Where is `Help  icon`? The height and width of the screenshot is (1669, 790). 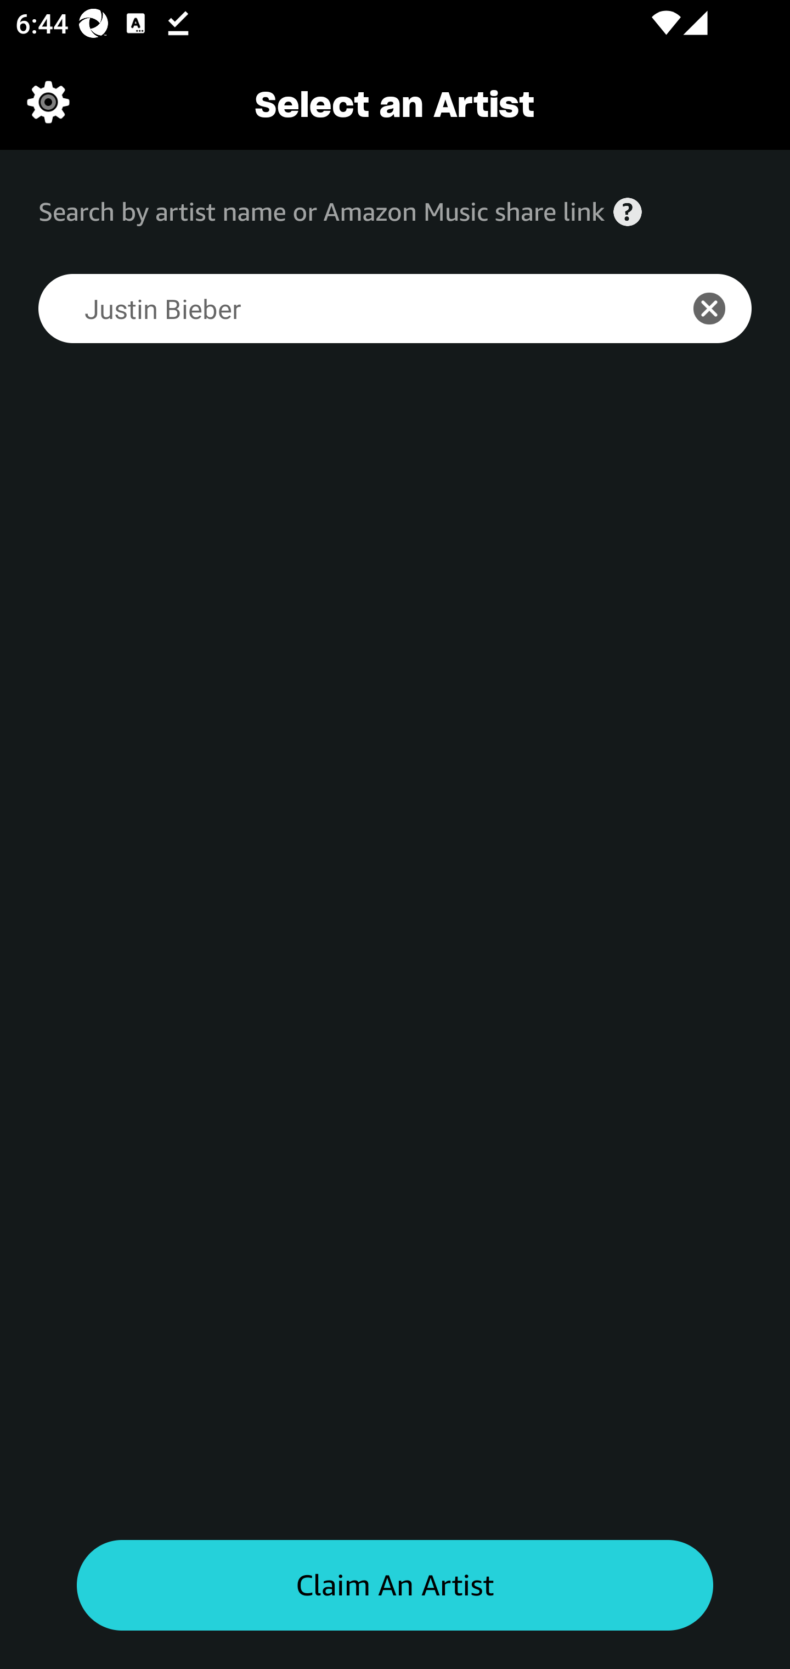 Help  icon is located at coordinates (628, 212).